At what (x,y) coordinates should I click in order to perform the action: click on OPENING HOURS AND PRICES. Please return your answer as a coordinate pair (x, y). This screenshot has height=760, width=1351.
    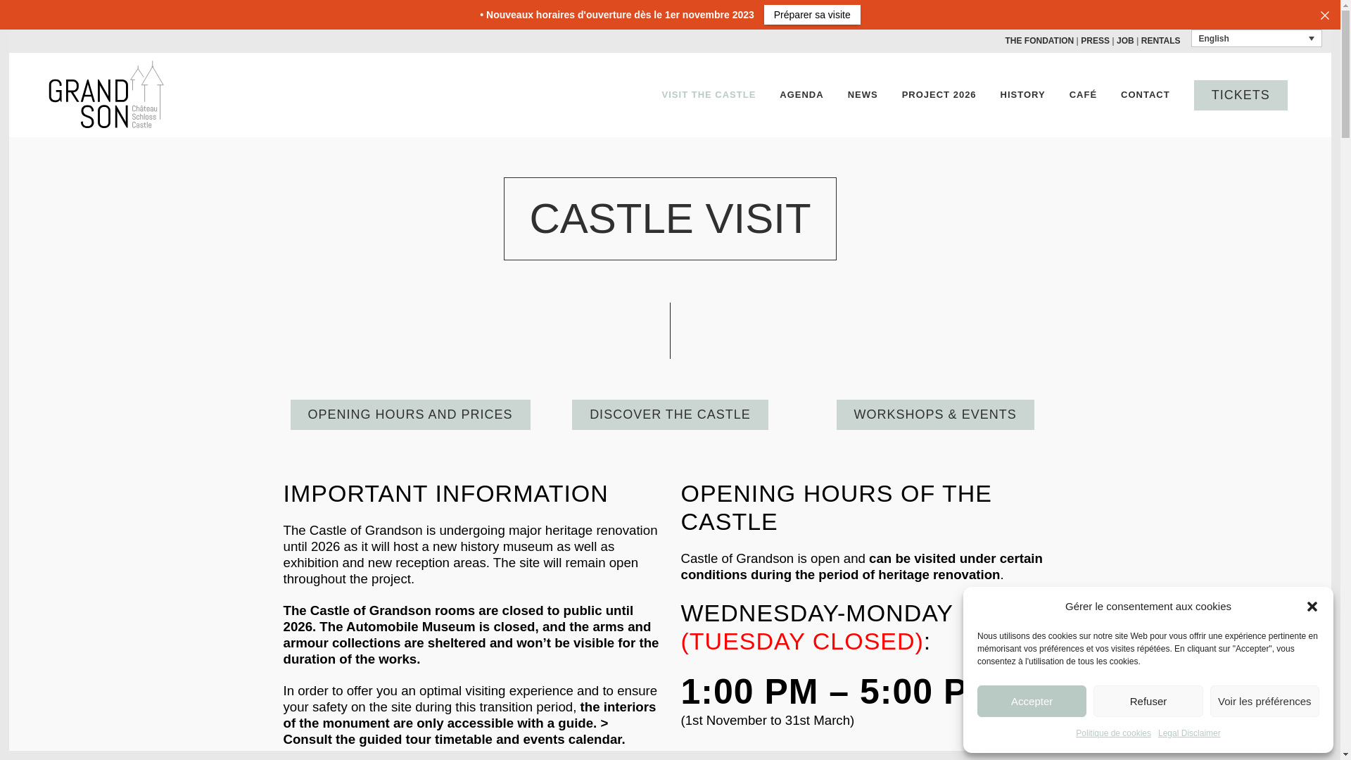
    Looking at the image, I should click on (410, 415).